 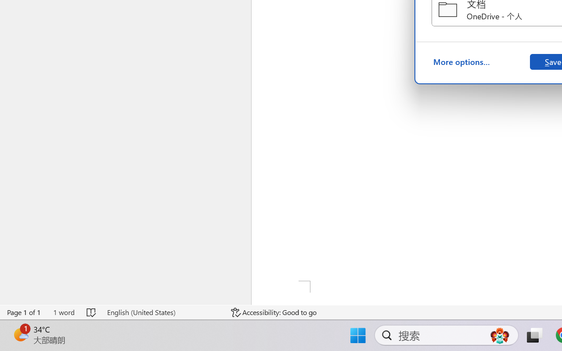 I want to click on Page Number Page 1 of 1, so click(x=24, y=312).